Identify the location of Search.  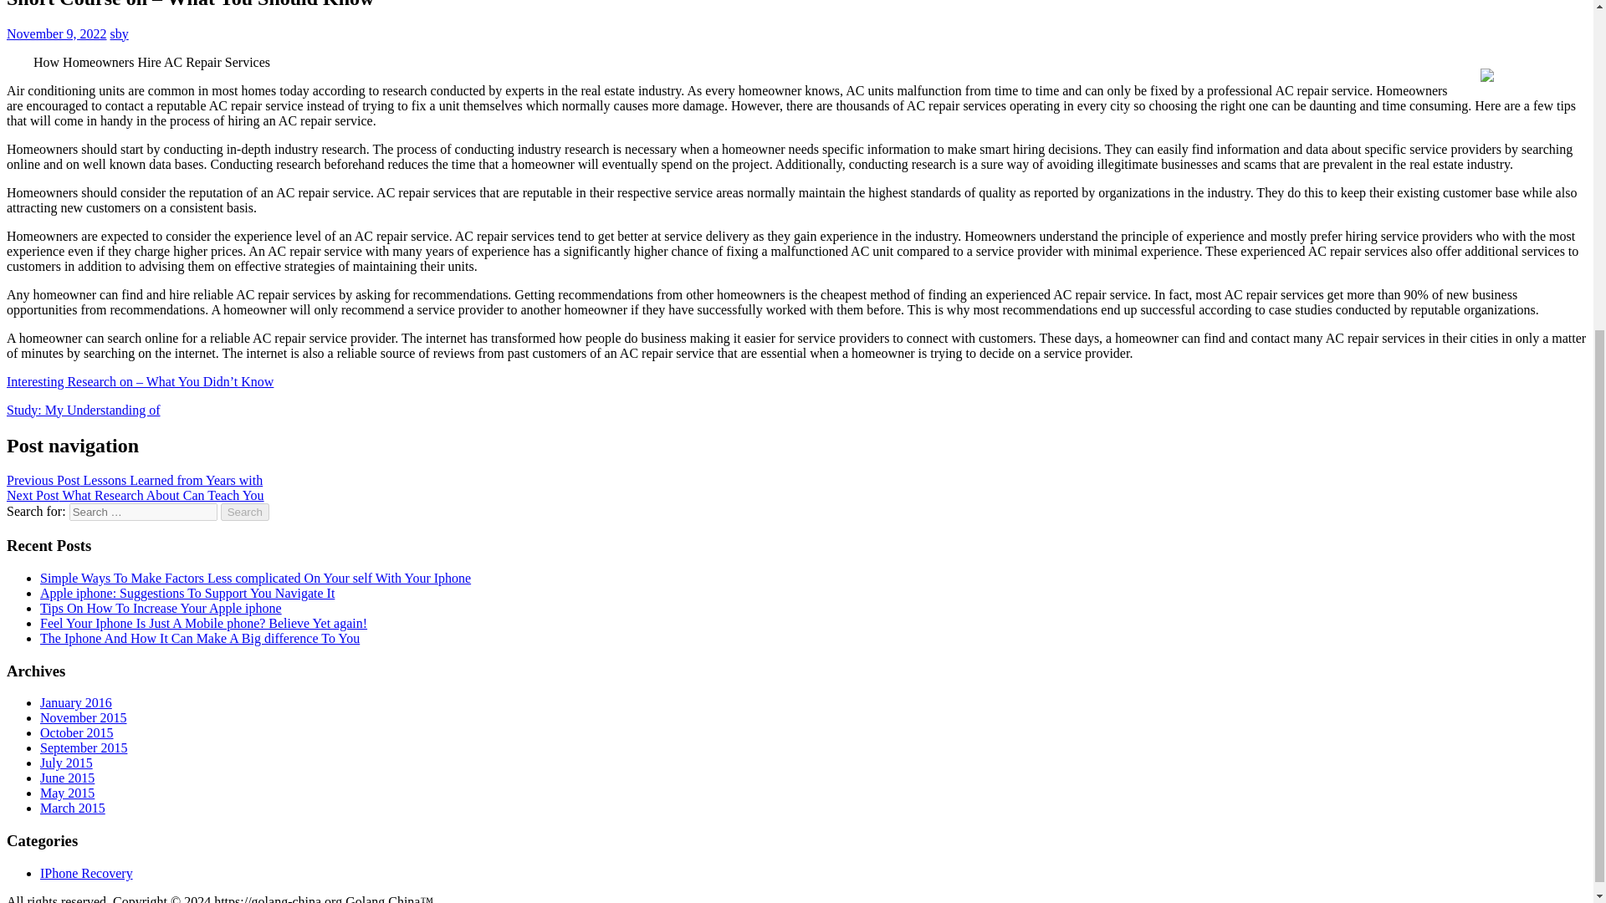
(245, 512).